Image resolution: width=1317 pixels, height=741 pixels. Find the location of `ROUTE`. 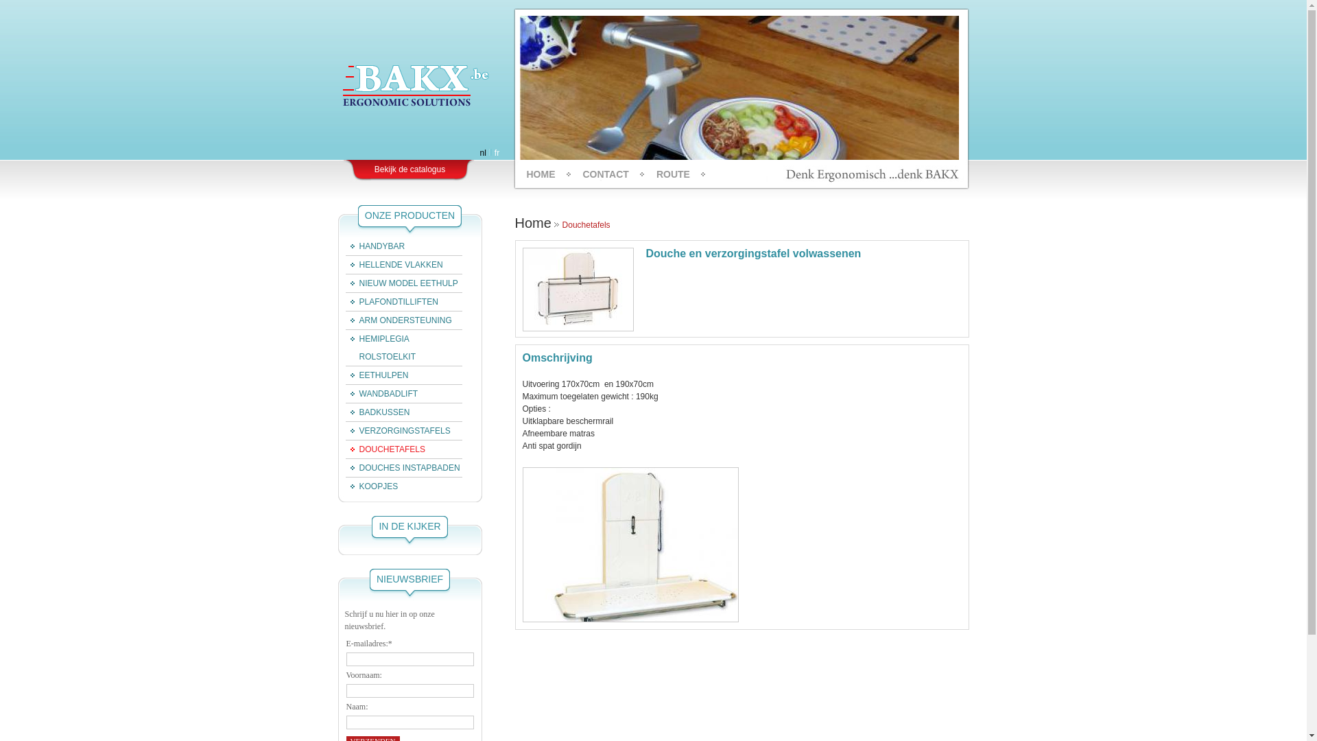

ROUTE is located at coordinates (674, 174).